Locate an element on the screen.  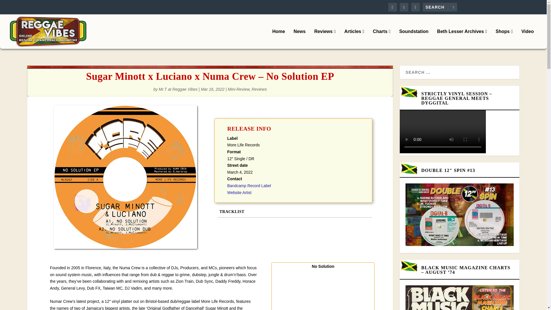
Charts is located at coordinates (382, 39).